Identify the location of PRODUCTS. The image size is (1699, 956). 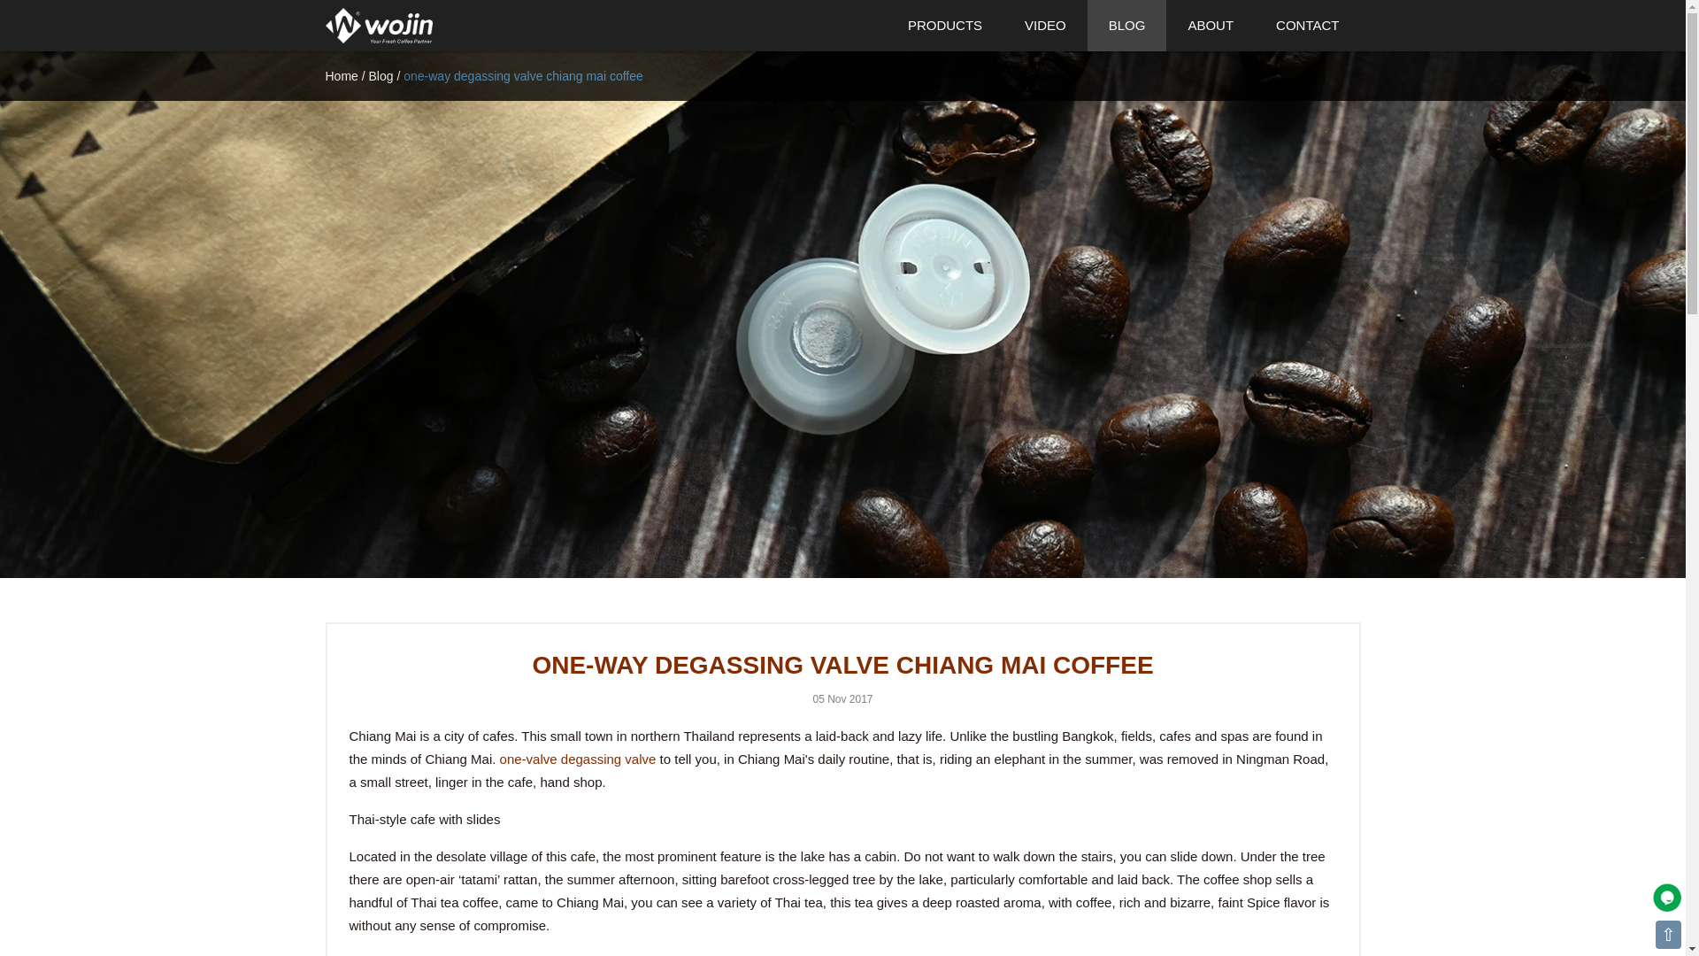
(945, 26).